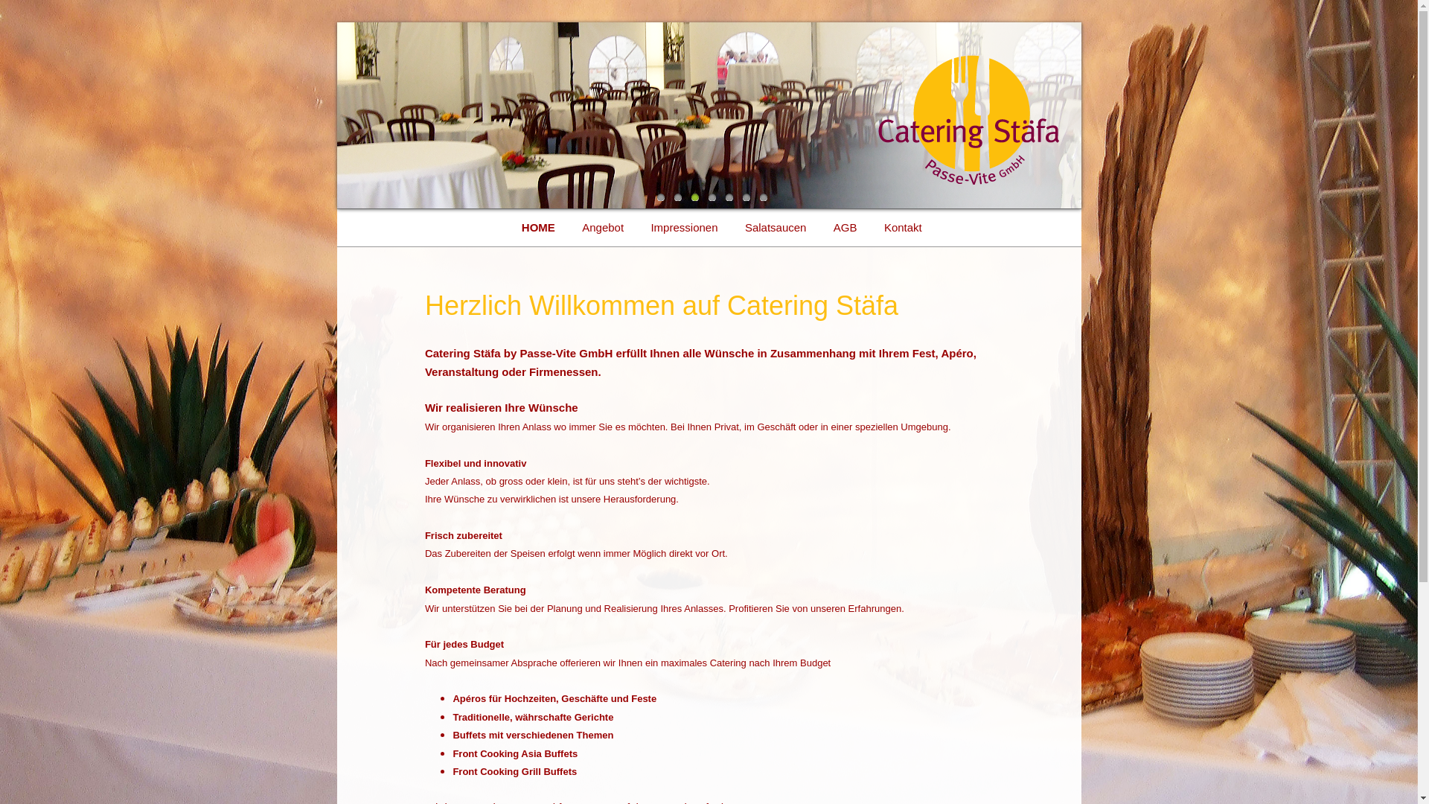 Image resolution: width=1429 pixels, height=804 pixels. I want to click on 3, so click(698, 197).